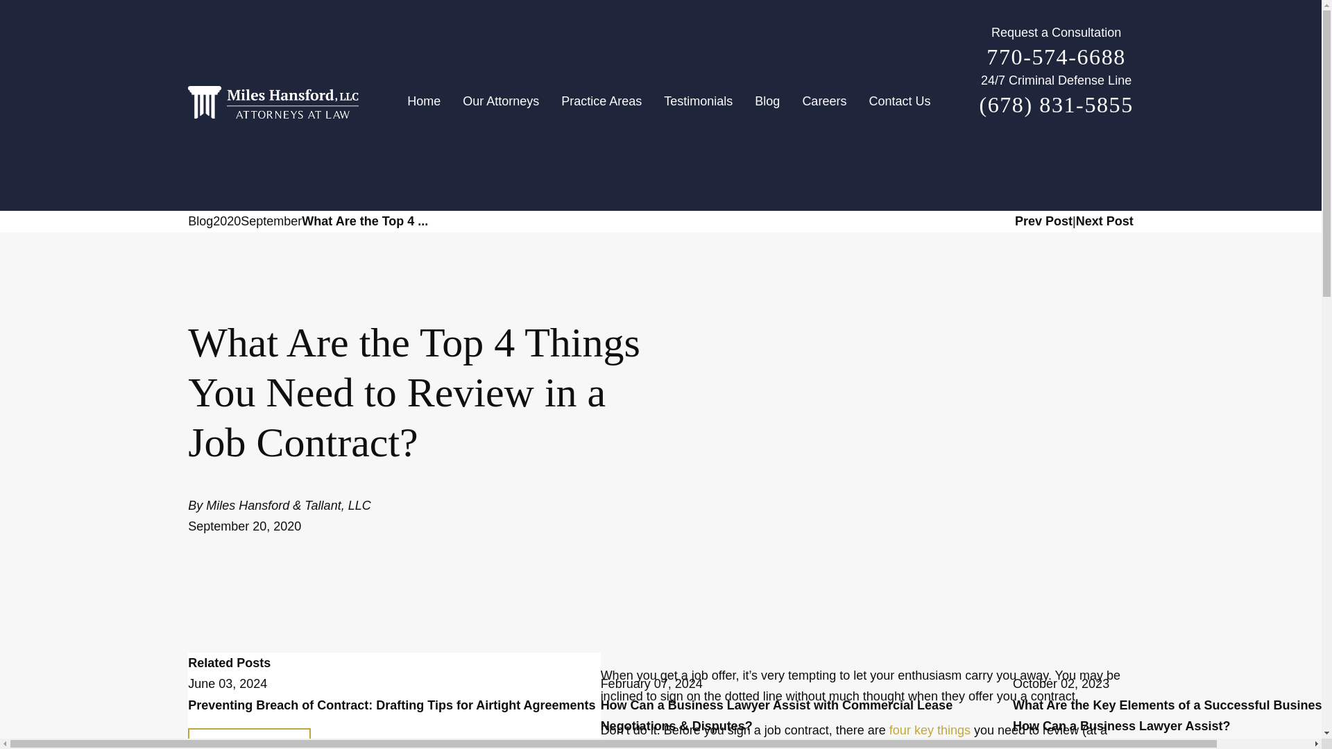  What do you see at coordinates (273, 102) in the screenshot?
I see `Miles Hansford, LLC` at bounding box center [273, 102].